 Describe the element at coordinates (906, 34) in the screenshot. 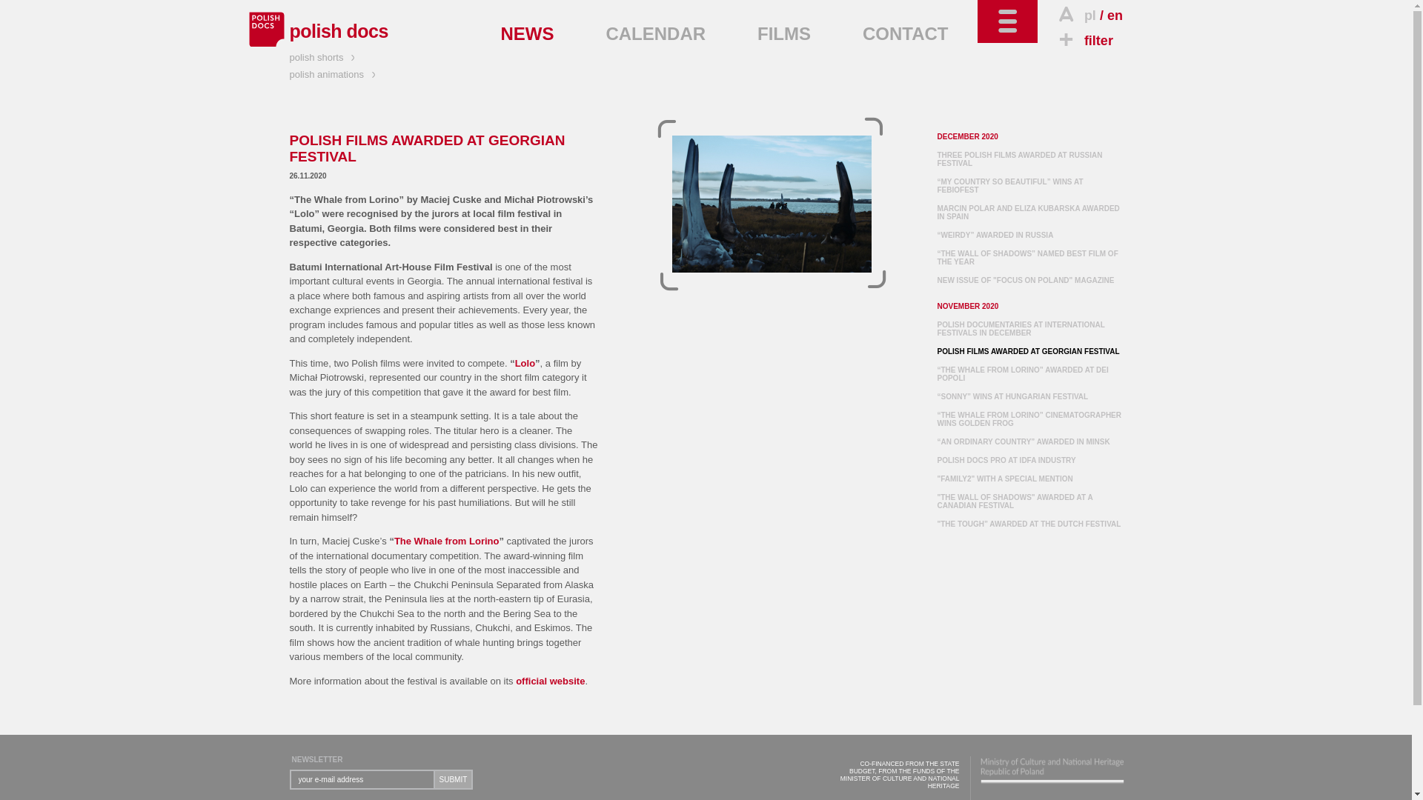

I see `CONTACT` at that location.